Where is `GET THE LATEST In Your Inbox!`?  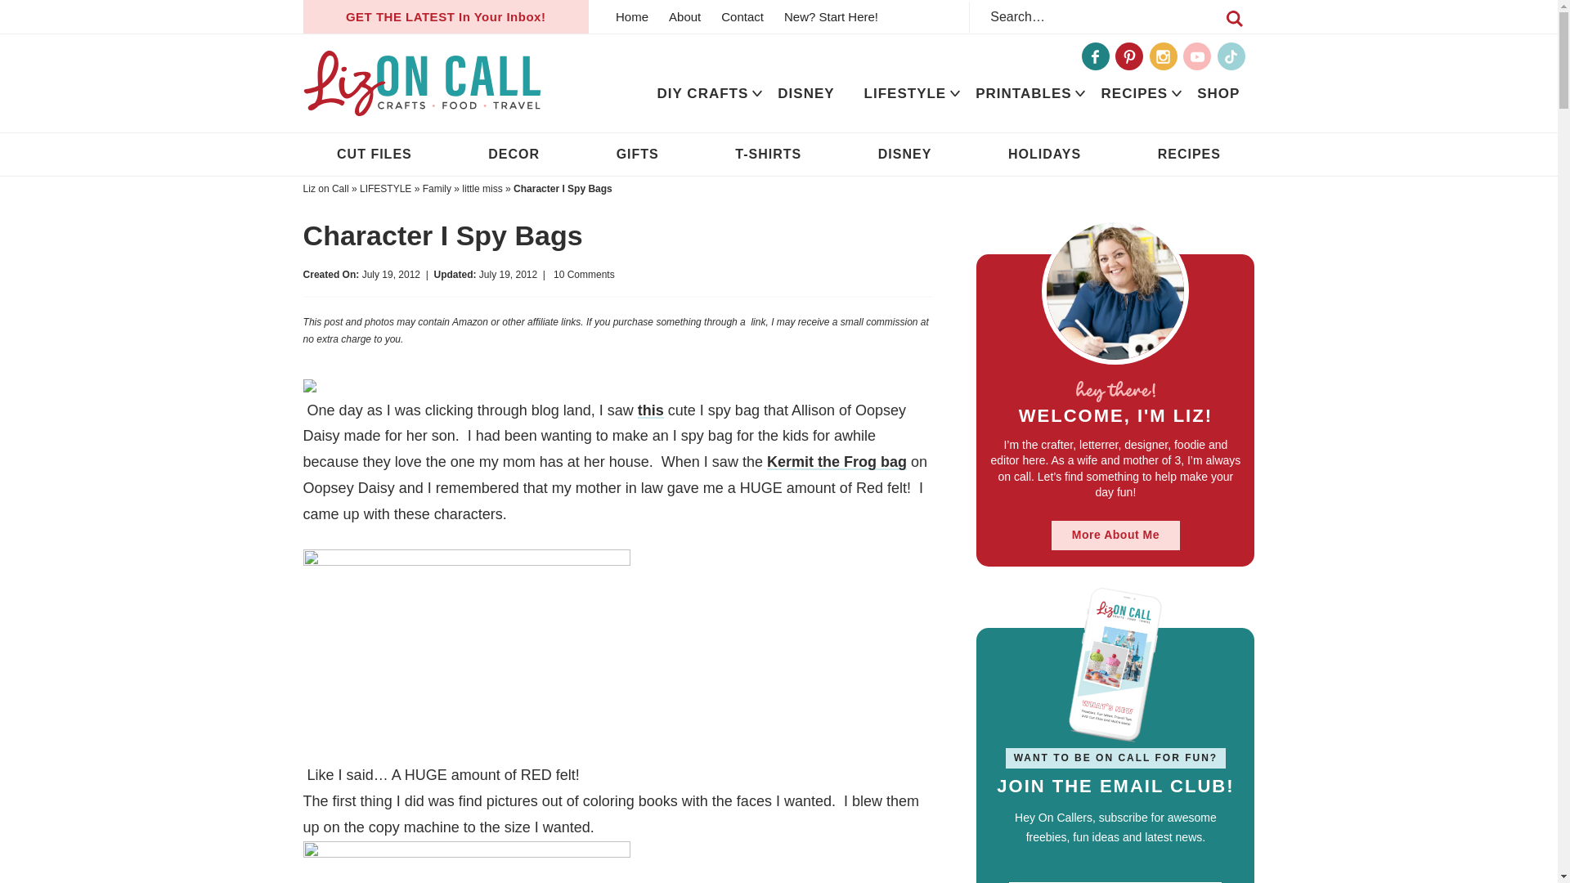 GET THE LATEST In Your Inbox! is located at coordinates (446, 16).